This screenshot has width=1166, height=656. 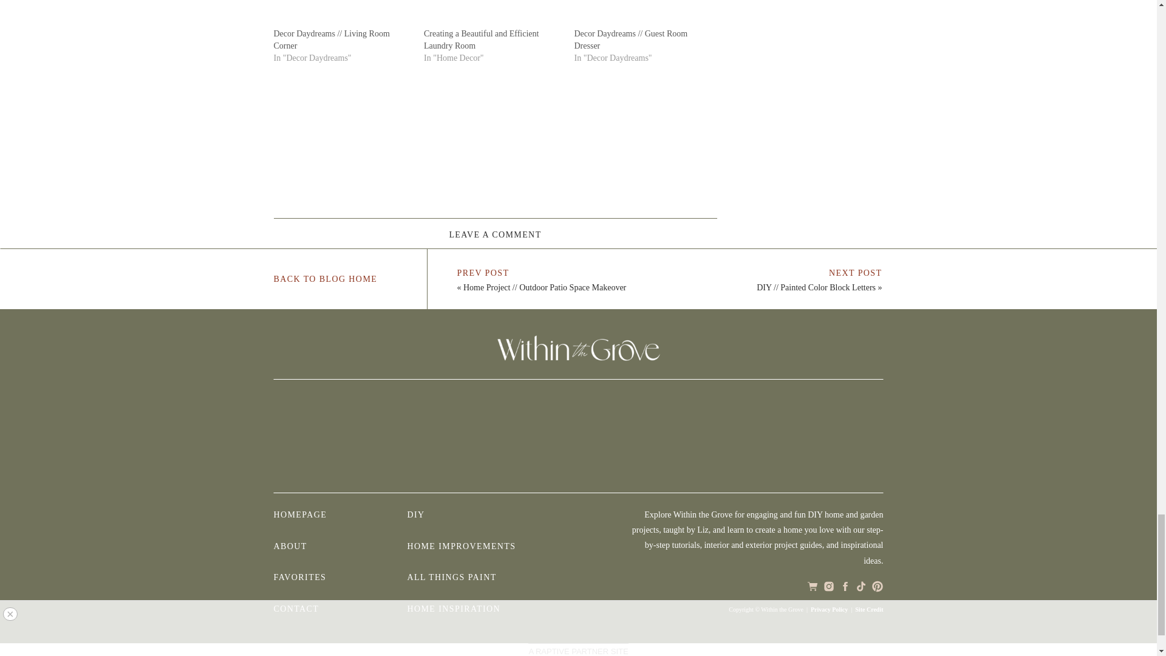 I want to click on 5D885D38-87FE-4411-B1D7-D99D2C51D777, so click(x=321, y=436).